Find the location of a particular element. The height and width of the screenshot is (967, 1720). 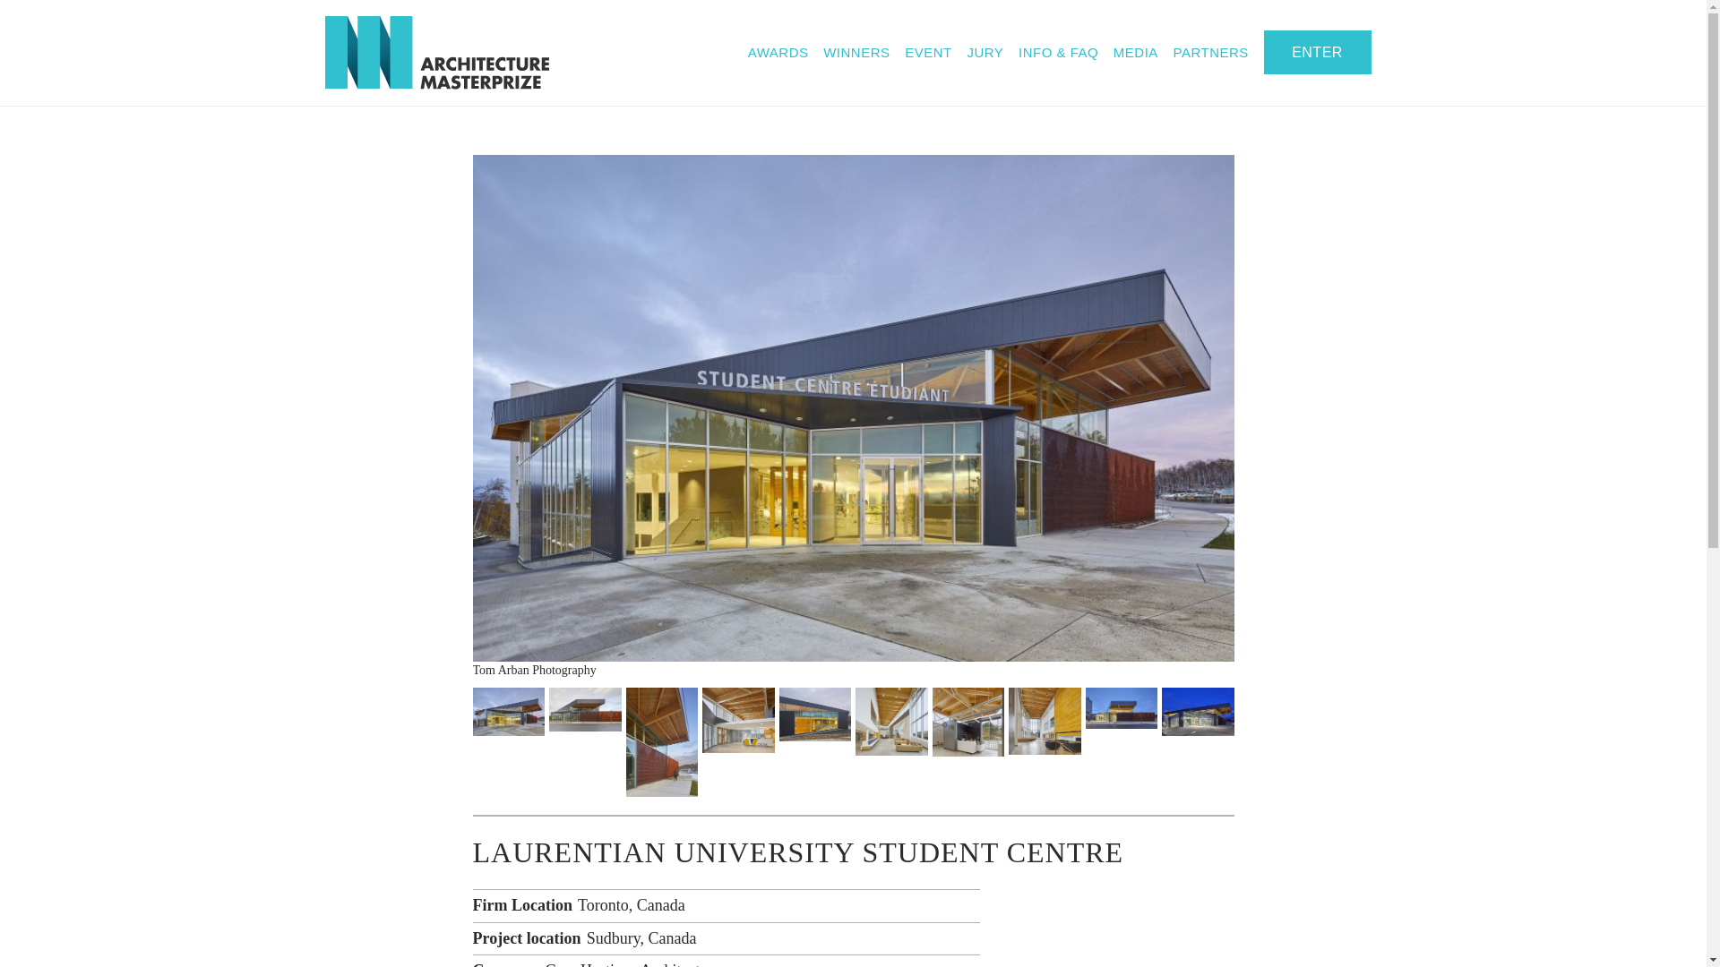

MEDIA is located at coordinates (1135, 52).